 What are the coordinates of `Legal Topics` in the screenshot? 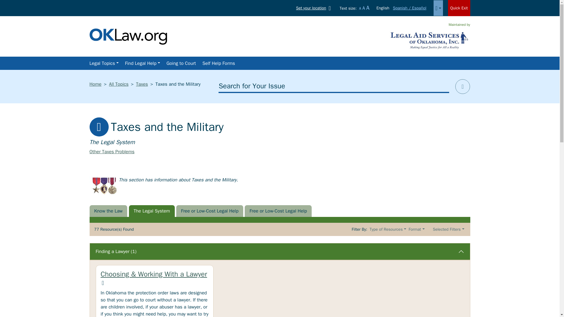 It's located at (103, 63).